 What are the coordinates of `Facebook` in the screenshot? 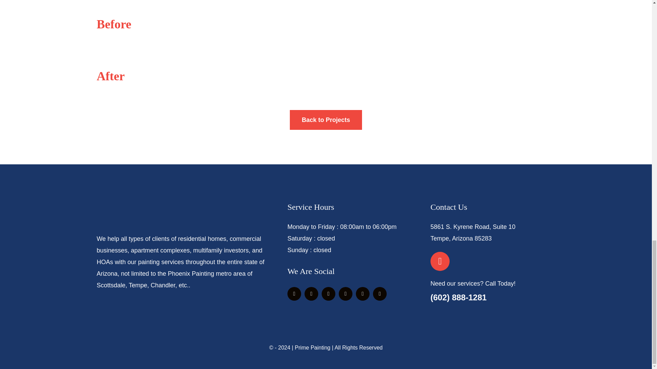 It's located at (294, 294).